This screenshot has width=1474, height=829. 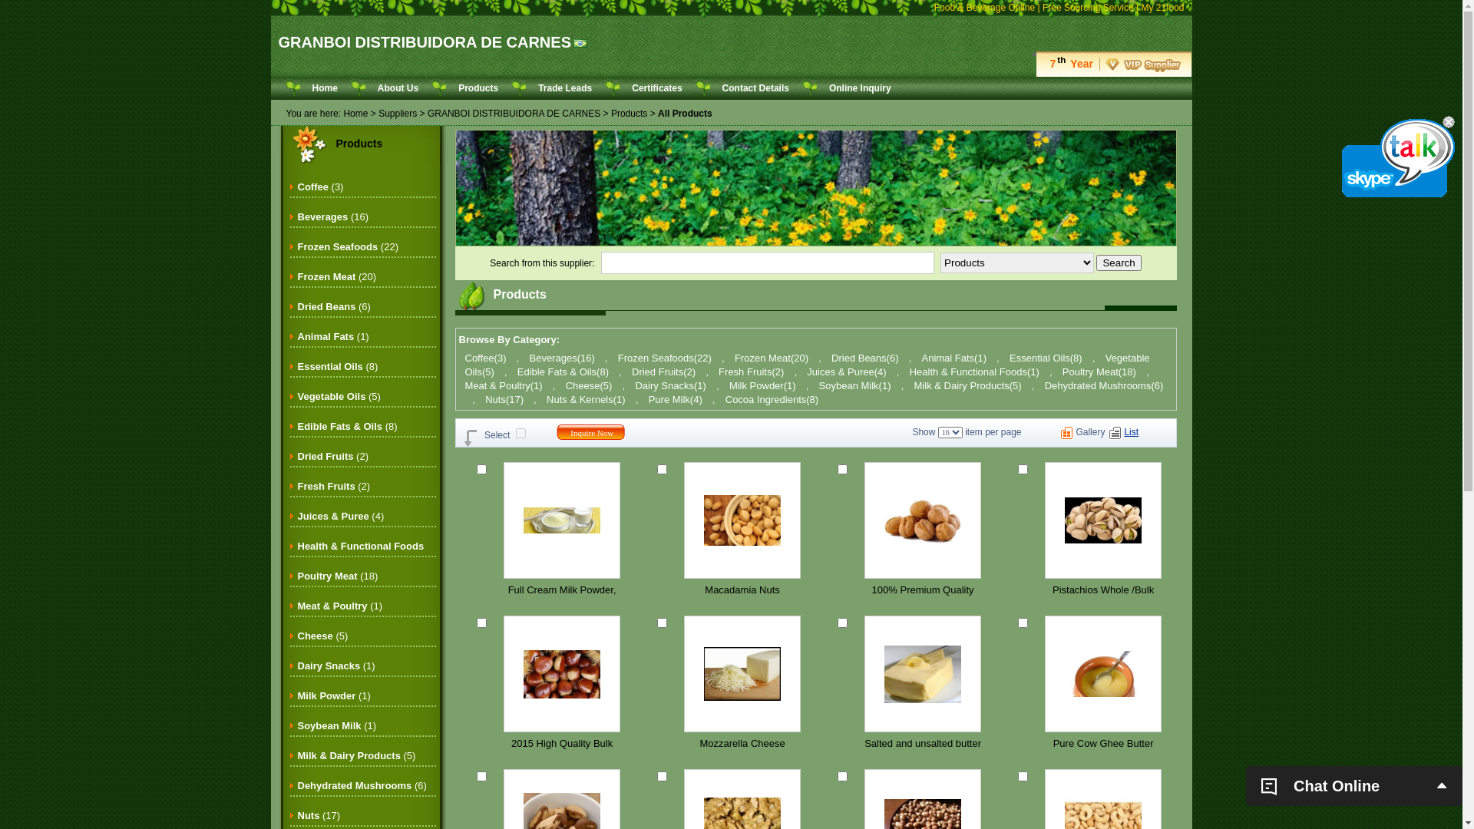 What do you see at coordinates (341, 606) in the screenshot?
I see `Meat & Poultry (1)` at bounding box center [341, 606].